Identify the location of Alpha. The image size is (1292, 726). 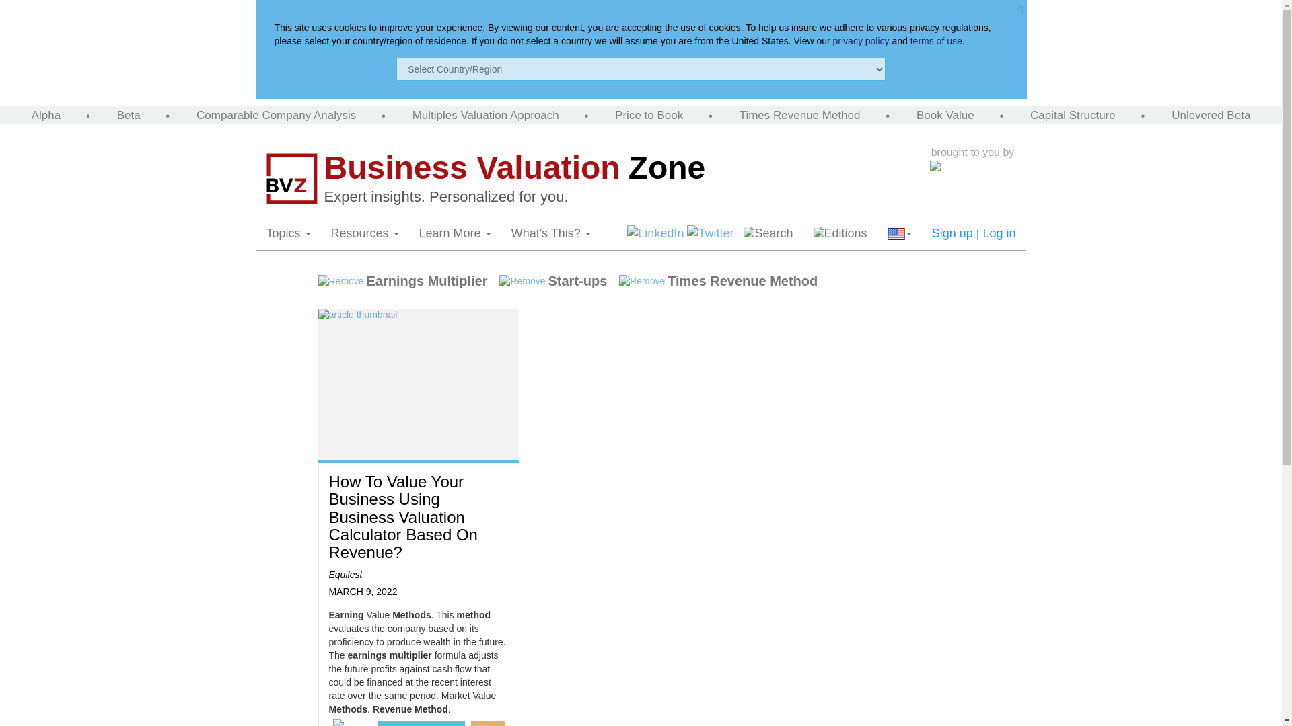
(46, 116).